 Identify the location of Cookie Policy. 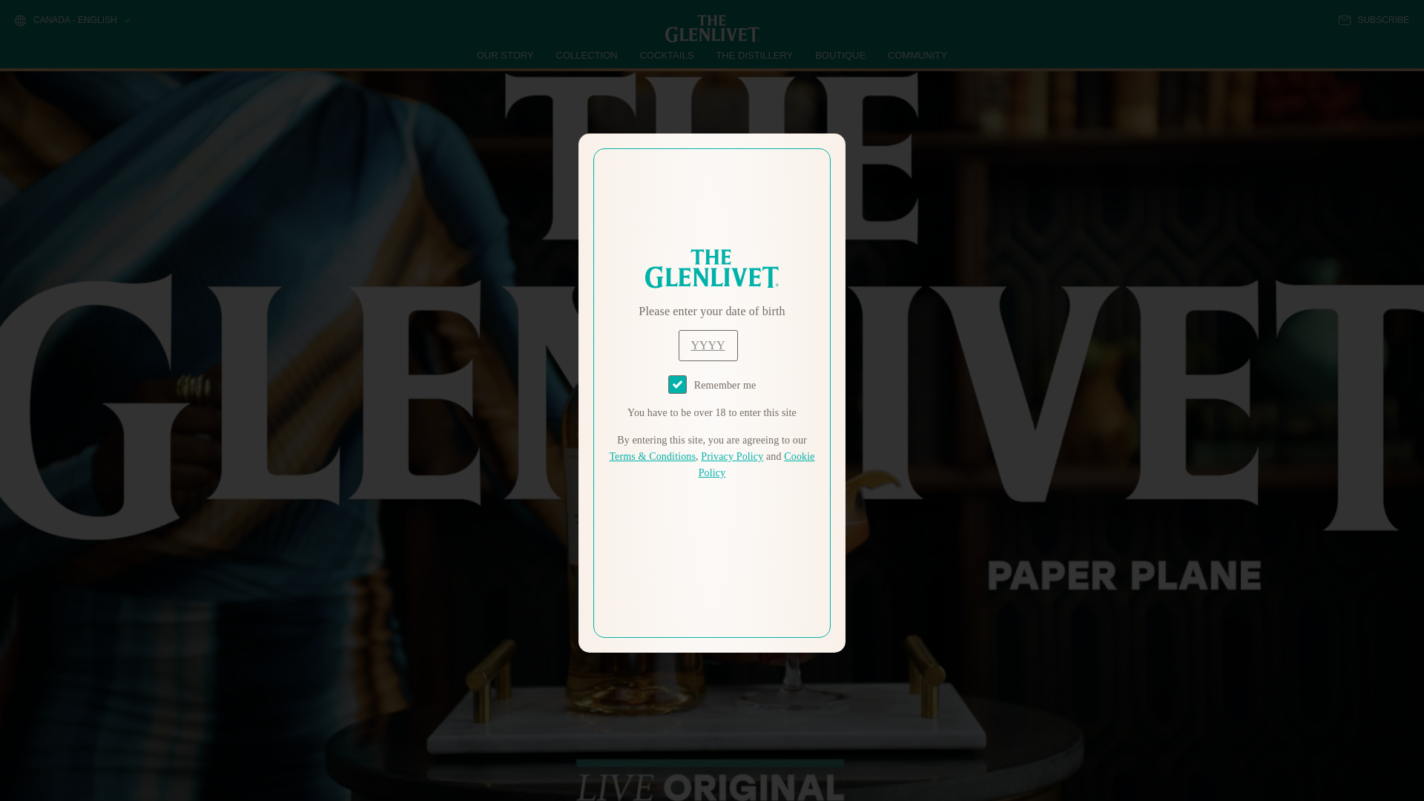
(756, 464).